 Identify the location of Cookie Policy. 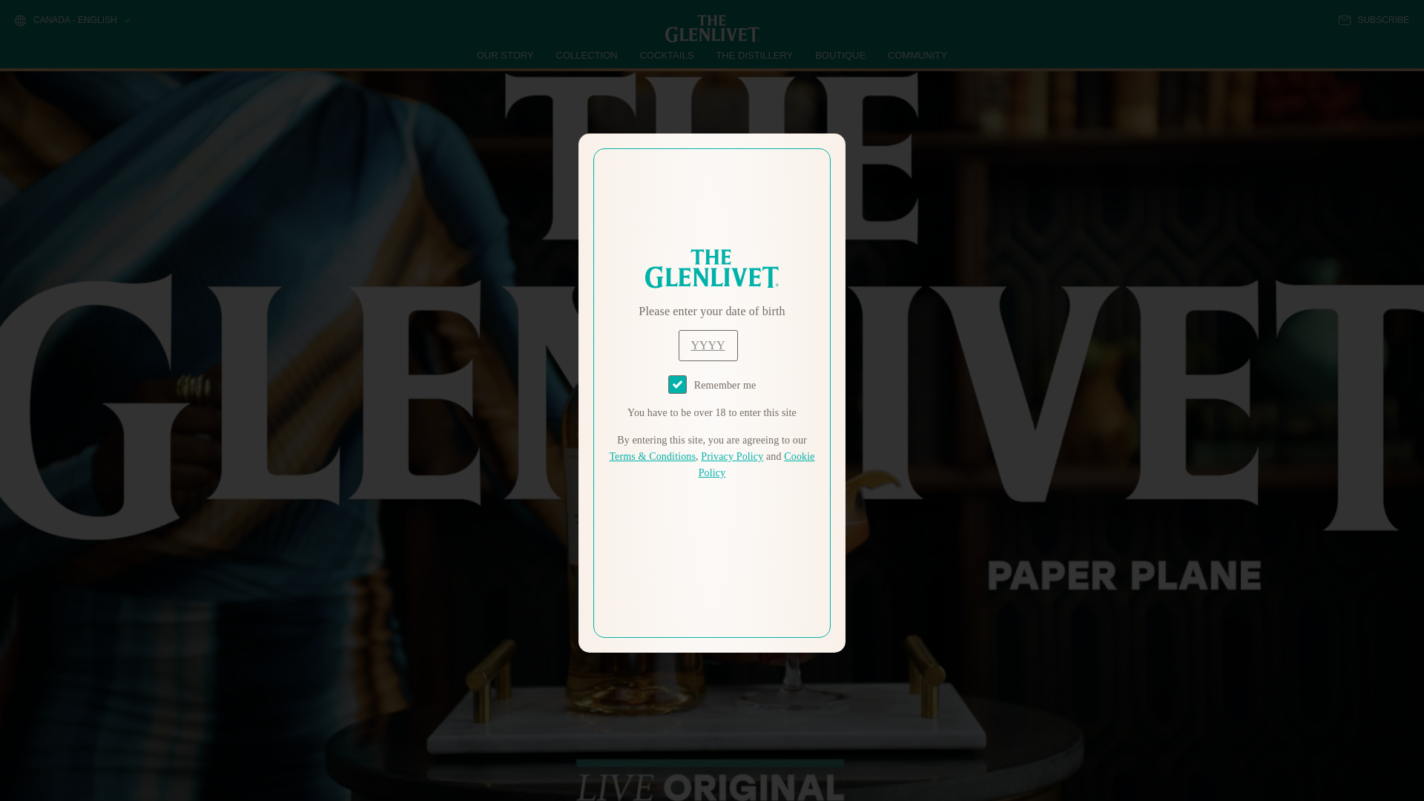
(756, 464).